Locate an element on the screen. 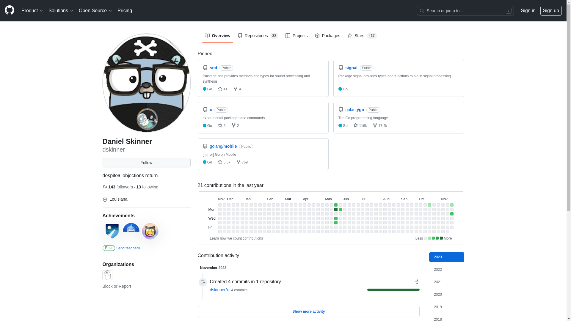 This screenshot has height=321, width=571. Send feedback is located at coordinates (128, 248).